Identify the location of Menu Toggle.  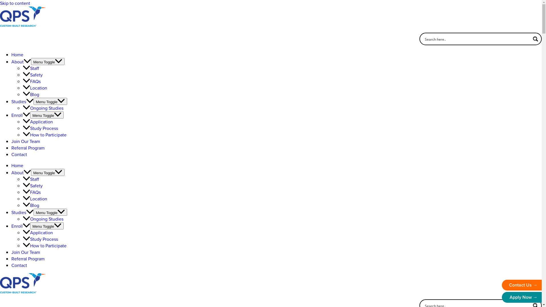
(48, 61).